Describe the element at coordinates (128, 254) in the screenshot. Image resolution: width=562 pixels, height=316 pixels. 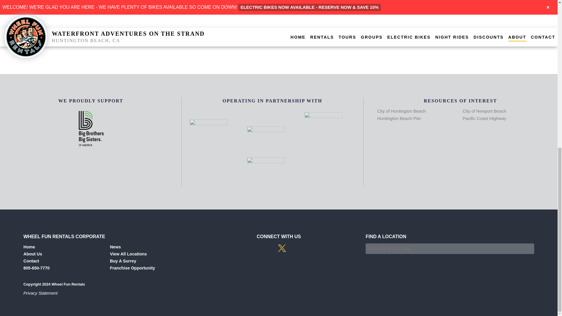
I see `All Rental Locations` at that location.